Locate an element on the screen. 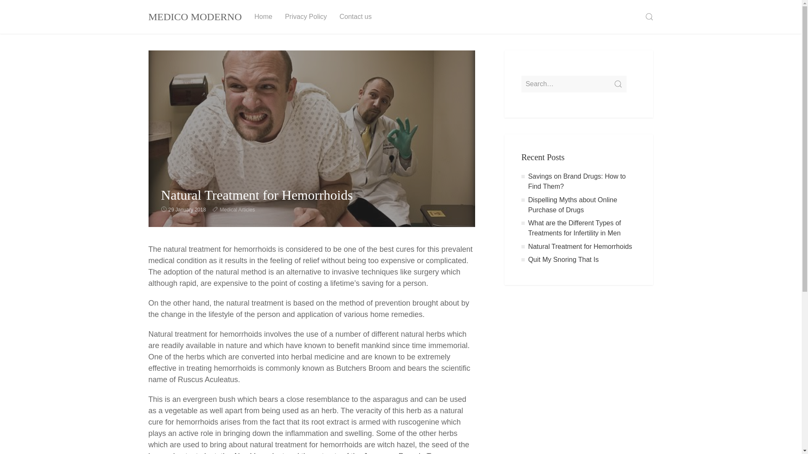 This screenshot has width=808, height=454. SEARCH is located at coordinates (649, 17).